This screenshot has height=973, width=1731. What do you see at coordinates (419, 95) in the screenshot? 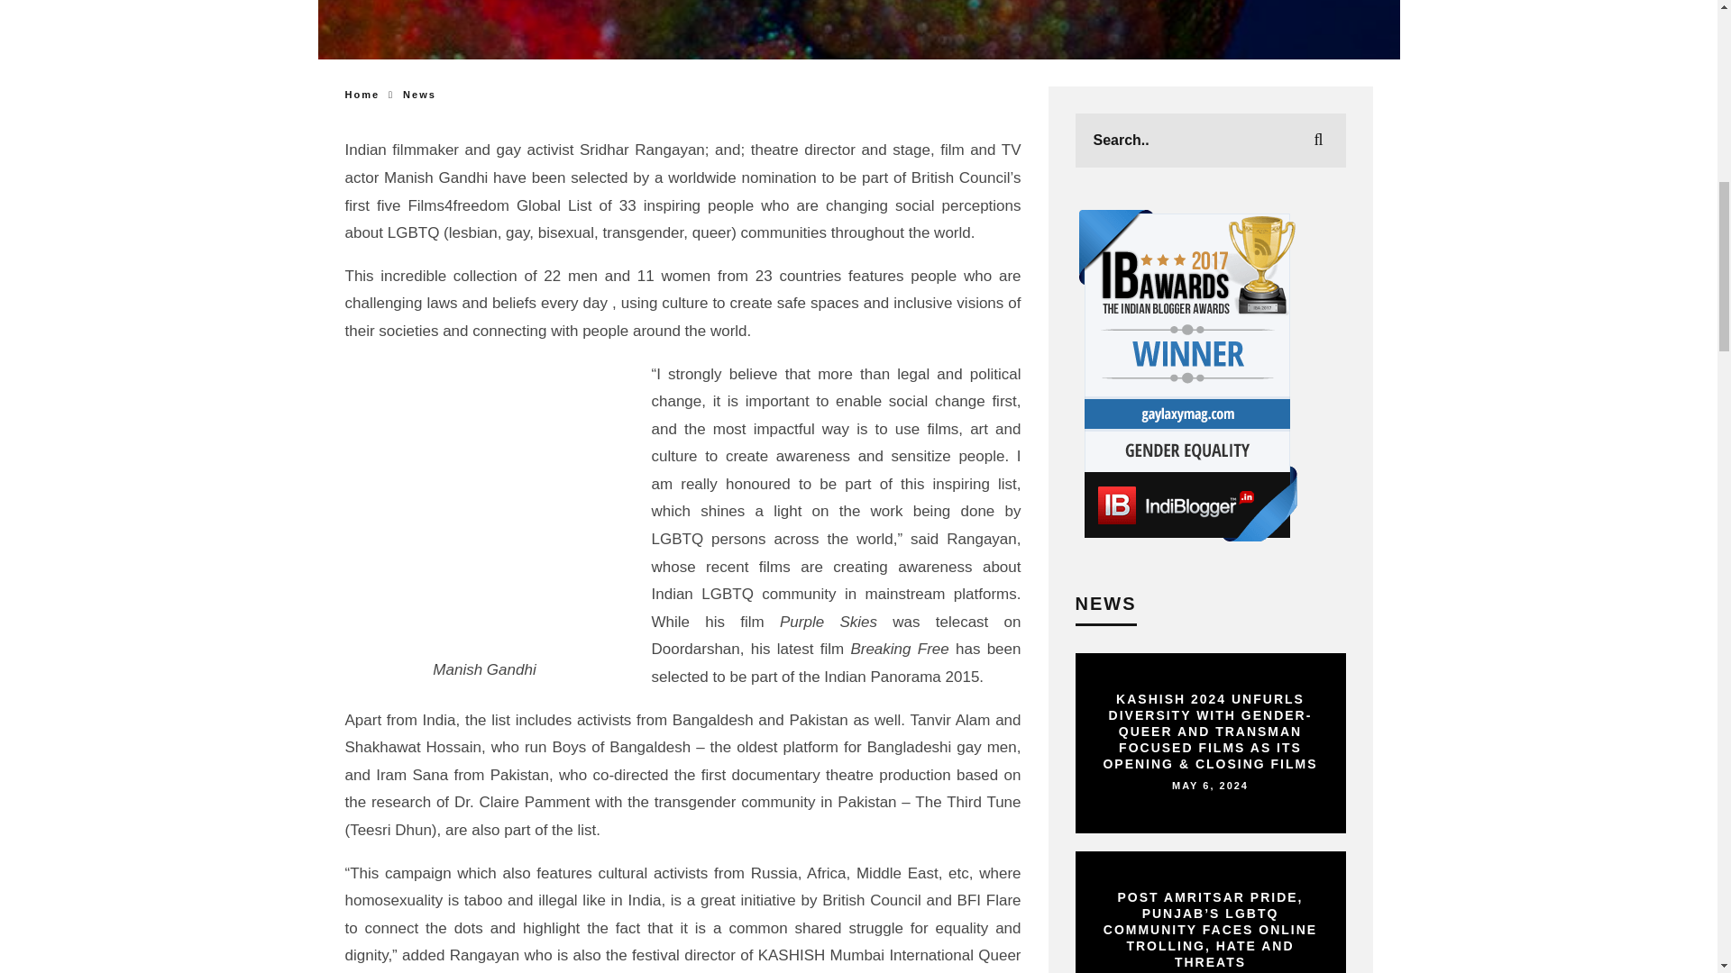
I see `View all posts in News` at bounding box center [419, 95].